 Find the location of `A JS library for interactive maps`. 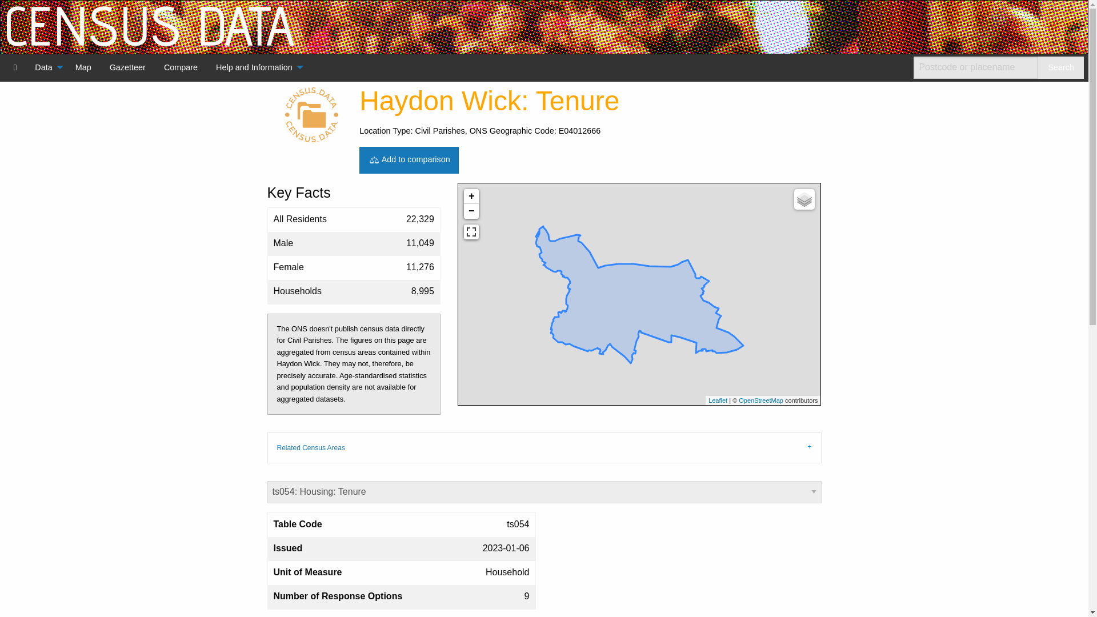

A JS library for interactive maps is located at coordinates (718, 400).